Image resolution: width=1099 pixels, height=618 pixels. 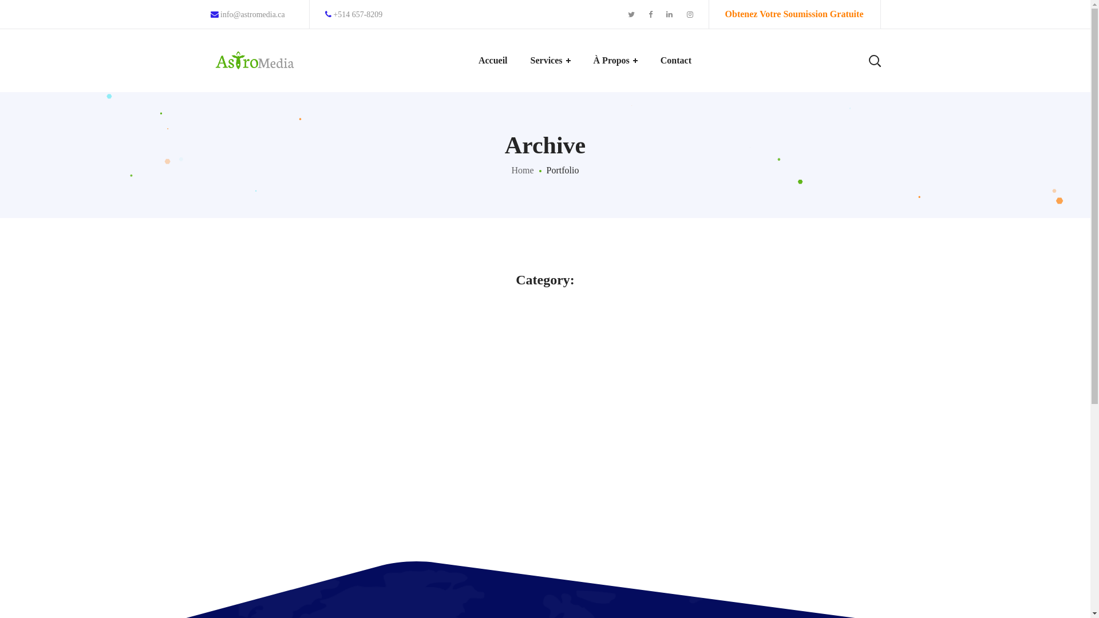 I want to click on Obtenez Votre Soumission Gratuite, so click(x=794, y=14).